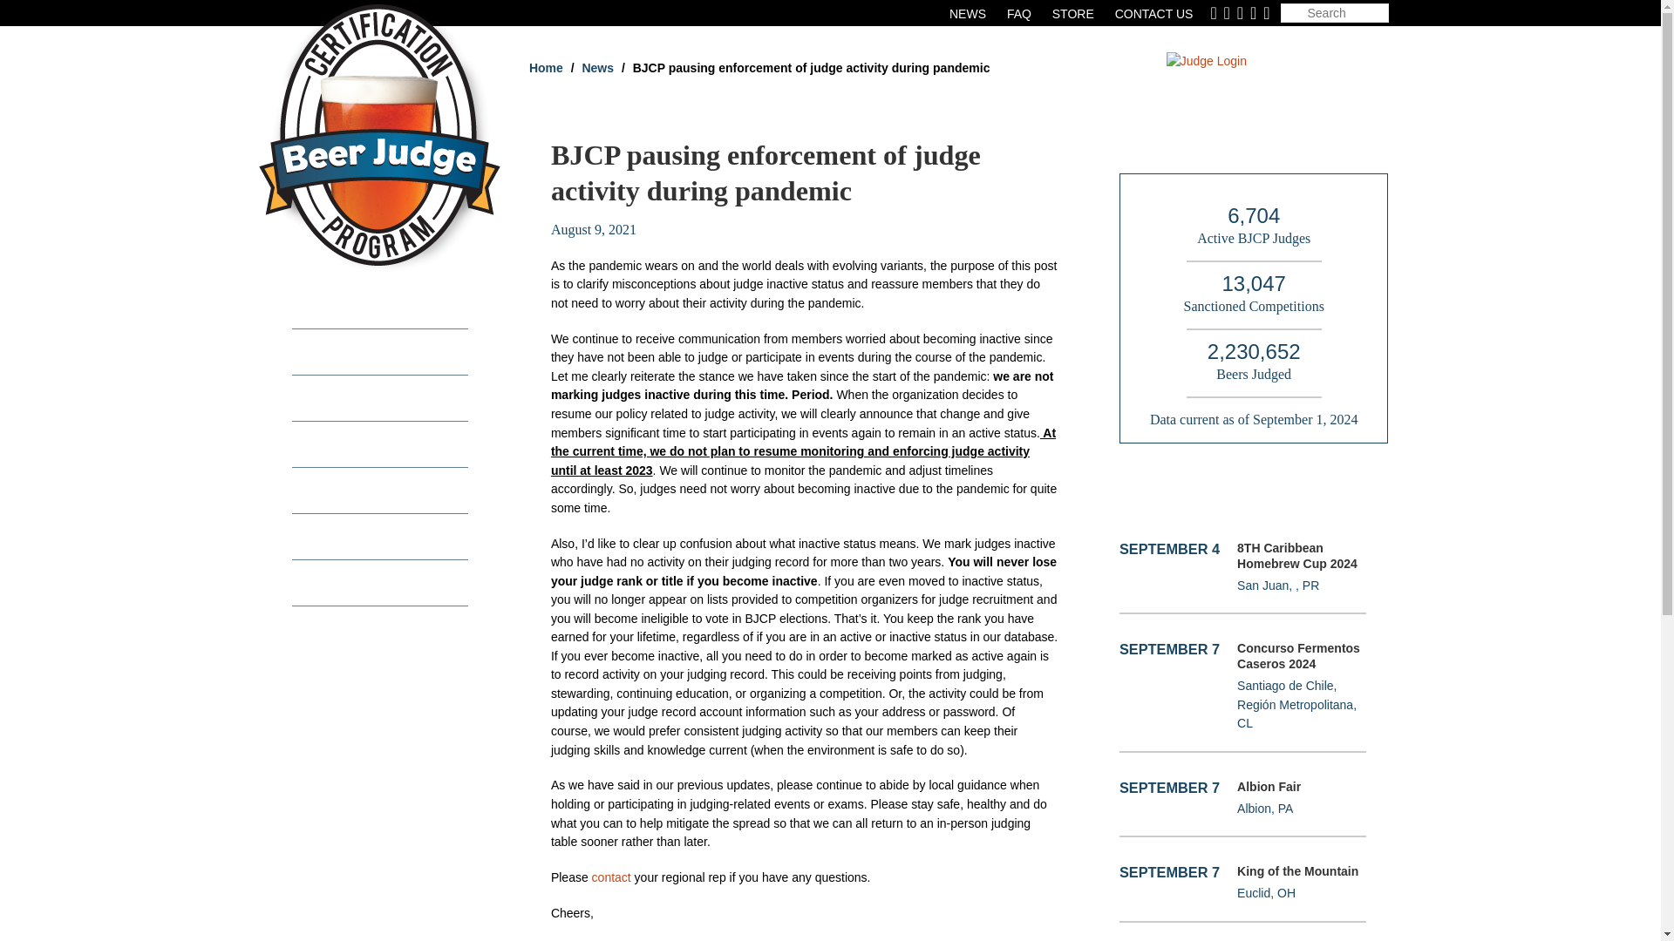  What do you see at coordinates (1073, 13) in the screenshot?
I see `STORE` at bounding box center [1073, 13].